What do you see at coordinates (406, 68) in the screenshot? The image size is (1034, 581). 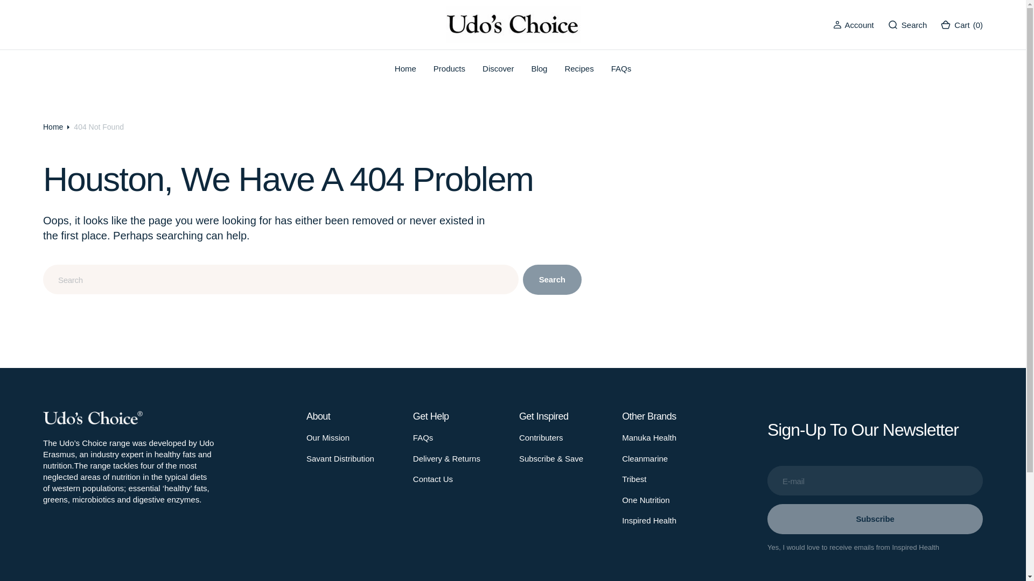 I see `Home` at bounding box center [406, 68].